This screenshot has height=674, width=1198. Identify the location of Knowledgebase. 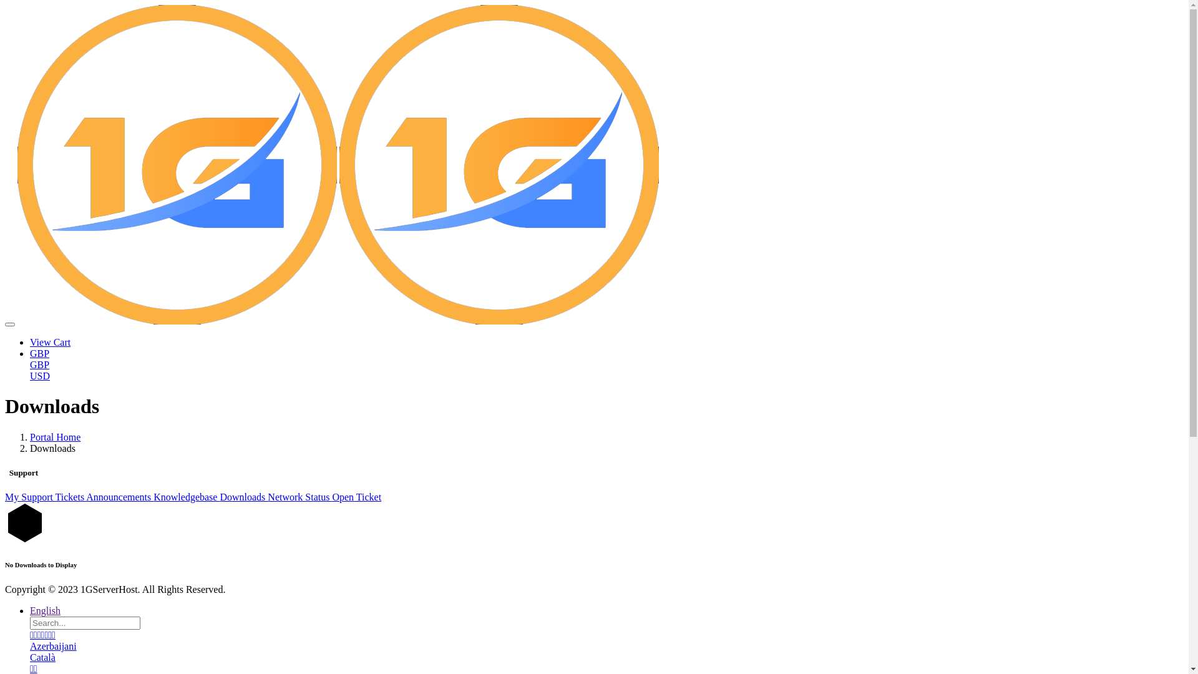
(186, 497).